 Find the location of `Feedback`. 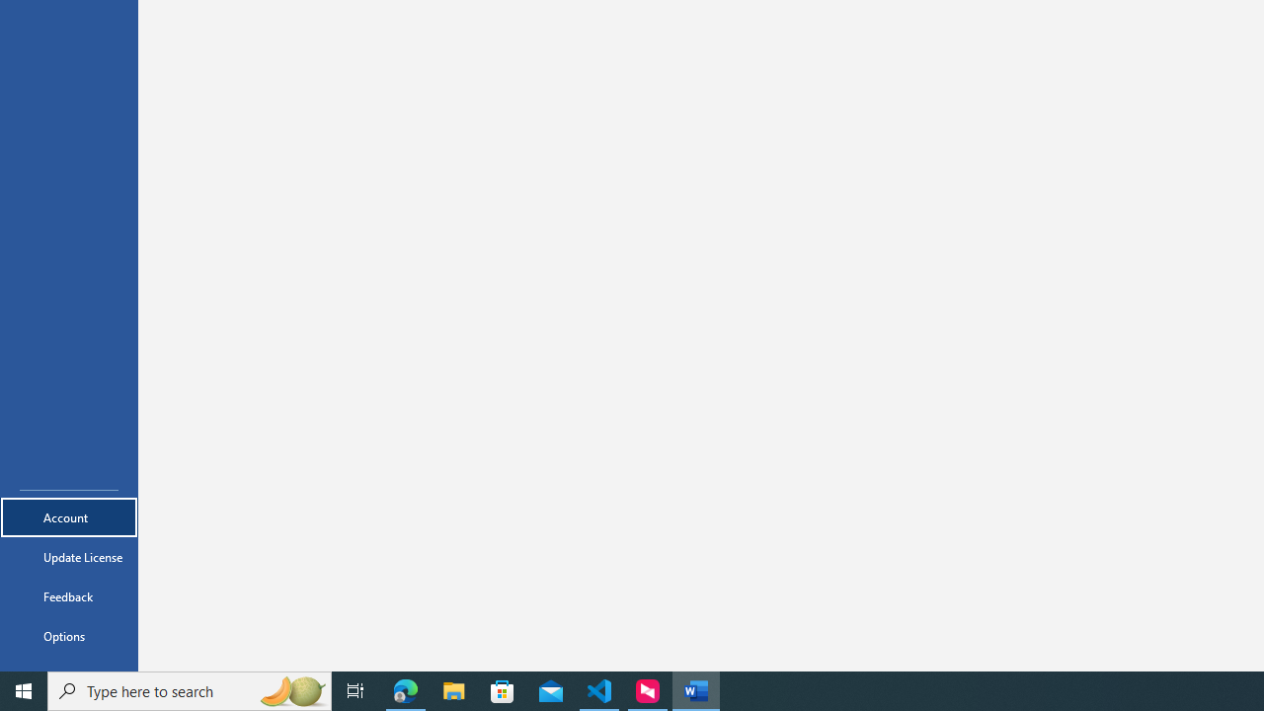

Feedback is located at coordinates (69, 596).